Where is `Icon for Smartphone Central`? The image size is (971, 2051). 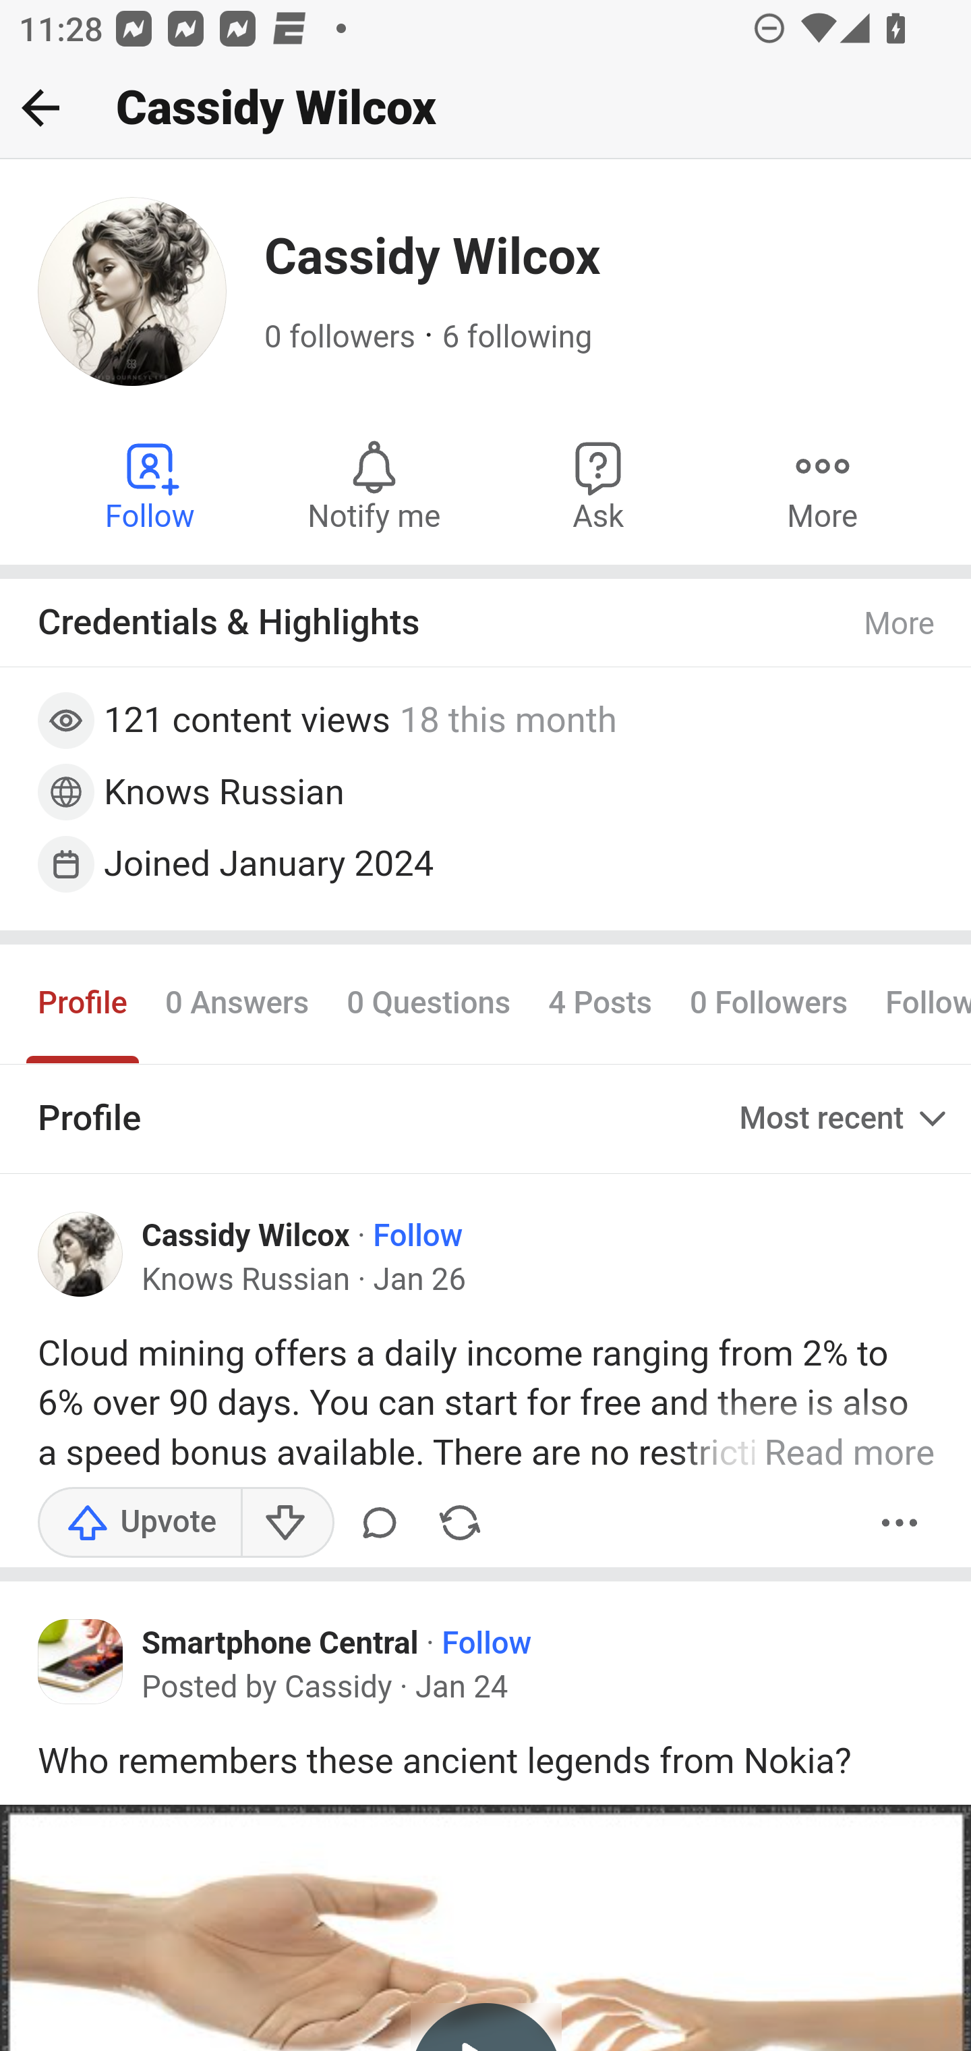 Icon for Smartphone Central is located at coordinates (81, 1662).